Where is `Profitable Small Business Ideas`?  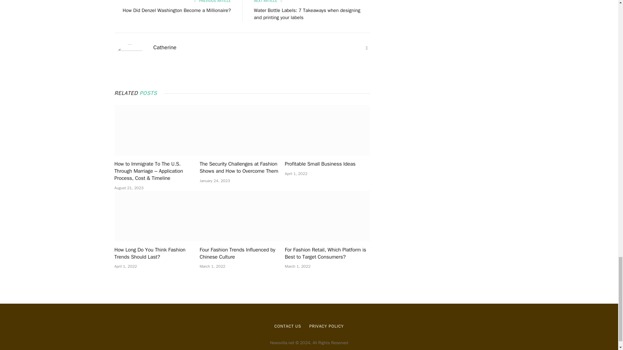
Profitable Small Business Ideas is located at coordinates (327, 164).